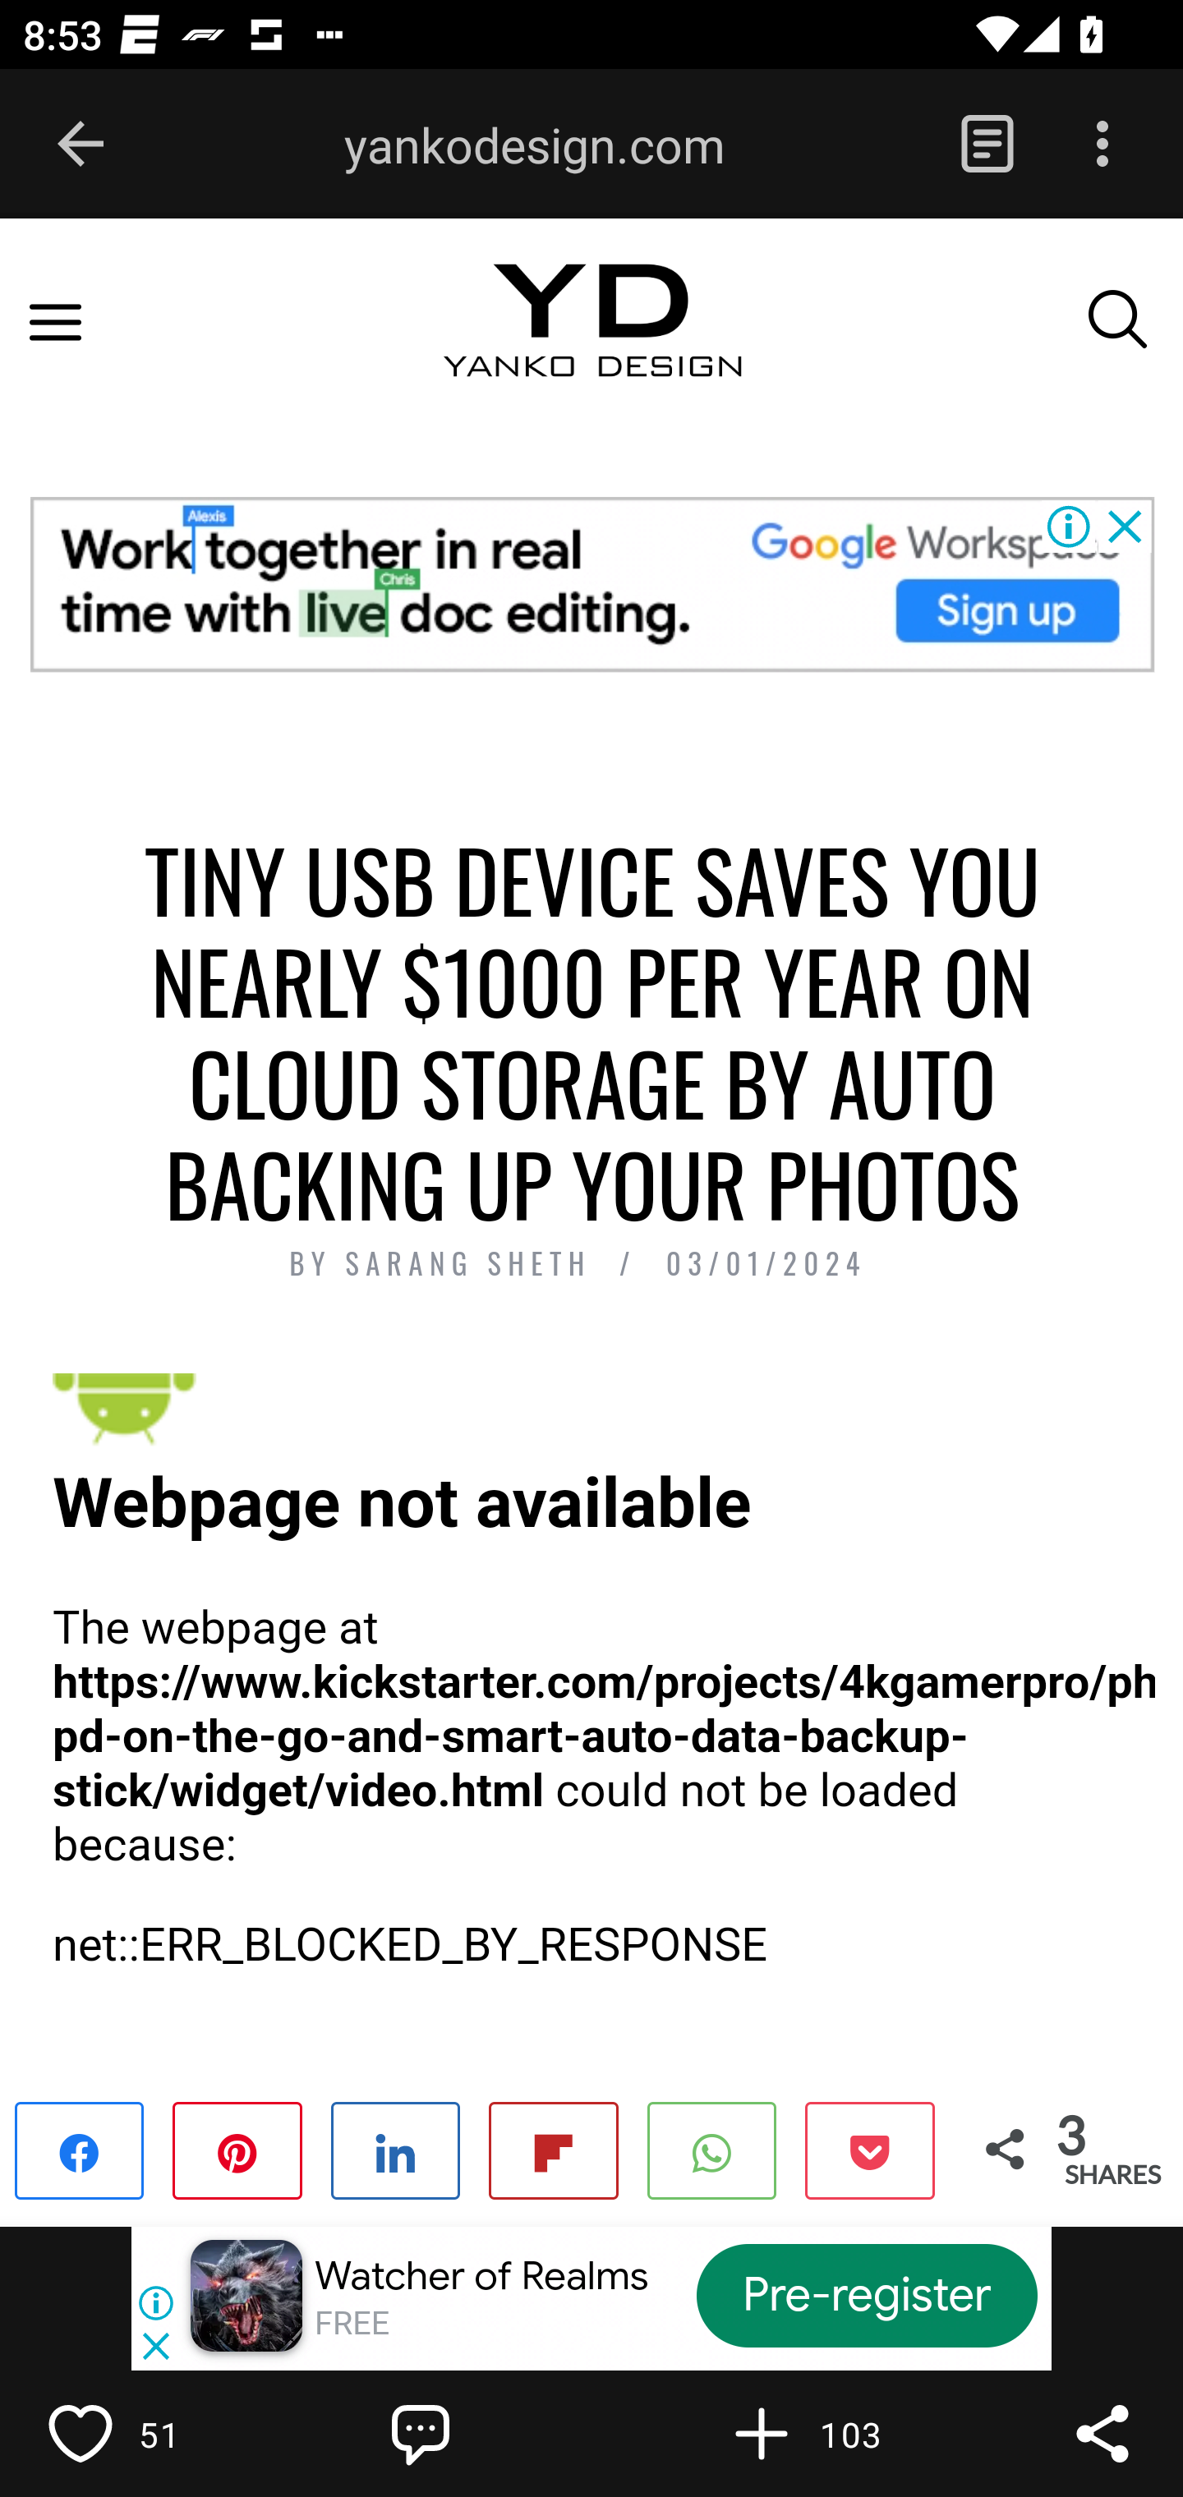 The width and height of the screenshot is (1183, 2497). Describe the element at coordinates (149, 2433) in the screenshot. I see `Like 51` at that location.